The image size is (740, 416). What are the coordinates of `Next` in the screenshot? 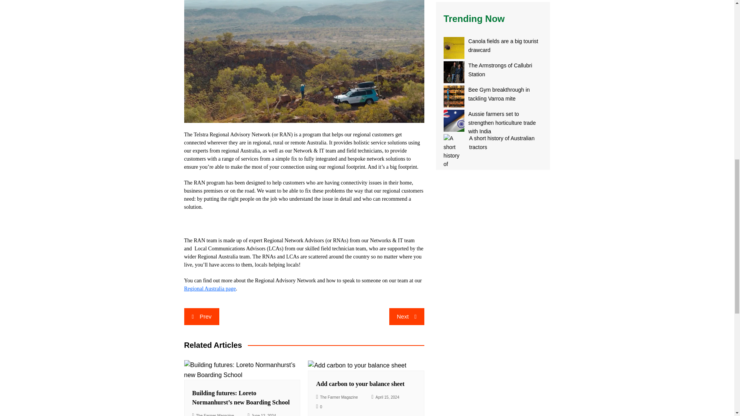 It's located at (406, 317).